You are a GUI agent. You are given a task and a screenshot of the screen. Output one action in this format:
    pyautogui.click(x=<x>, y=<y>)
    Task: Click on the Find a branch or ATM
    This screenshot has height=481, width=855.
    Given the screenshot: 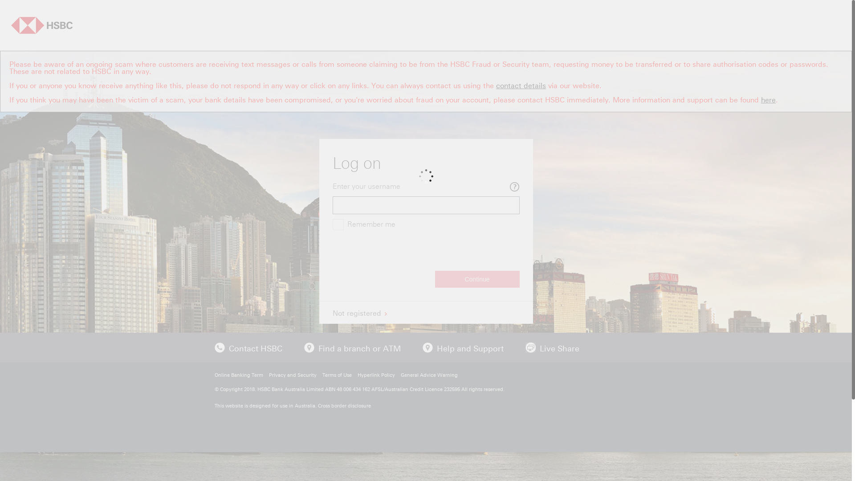 What is the action you would take?
    pyautogui.click(x=359, y=348)
    